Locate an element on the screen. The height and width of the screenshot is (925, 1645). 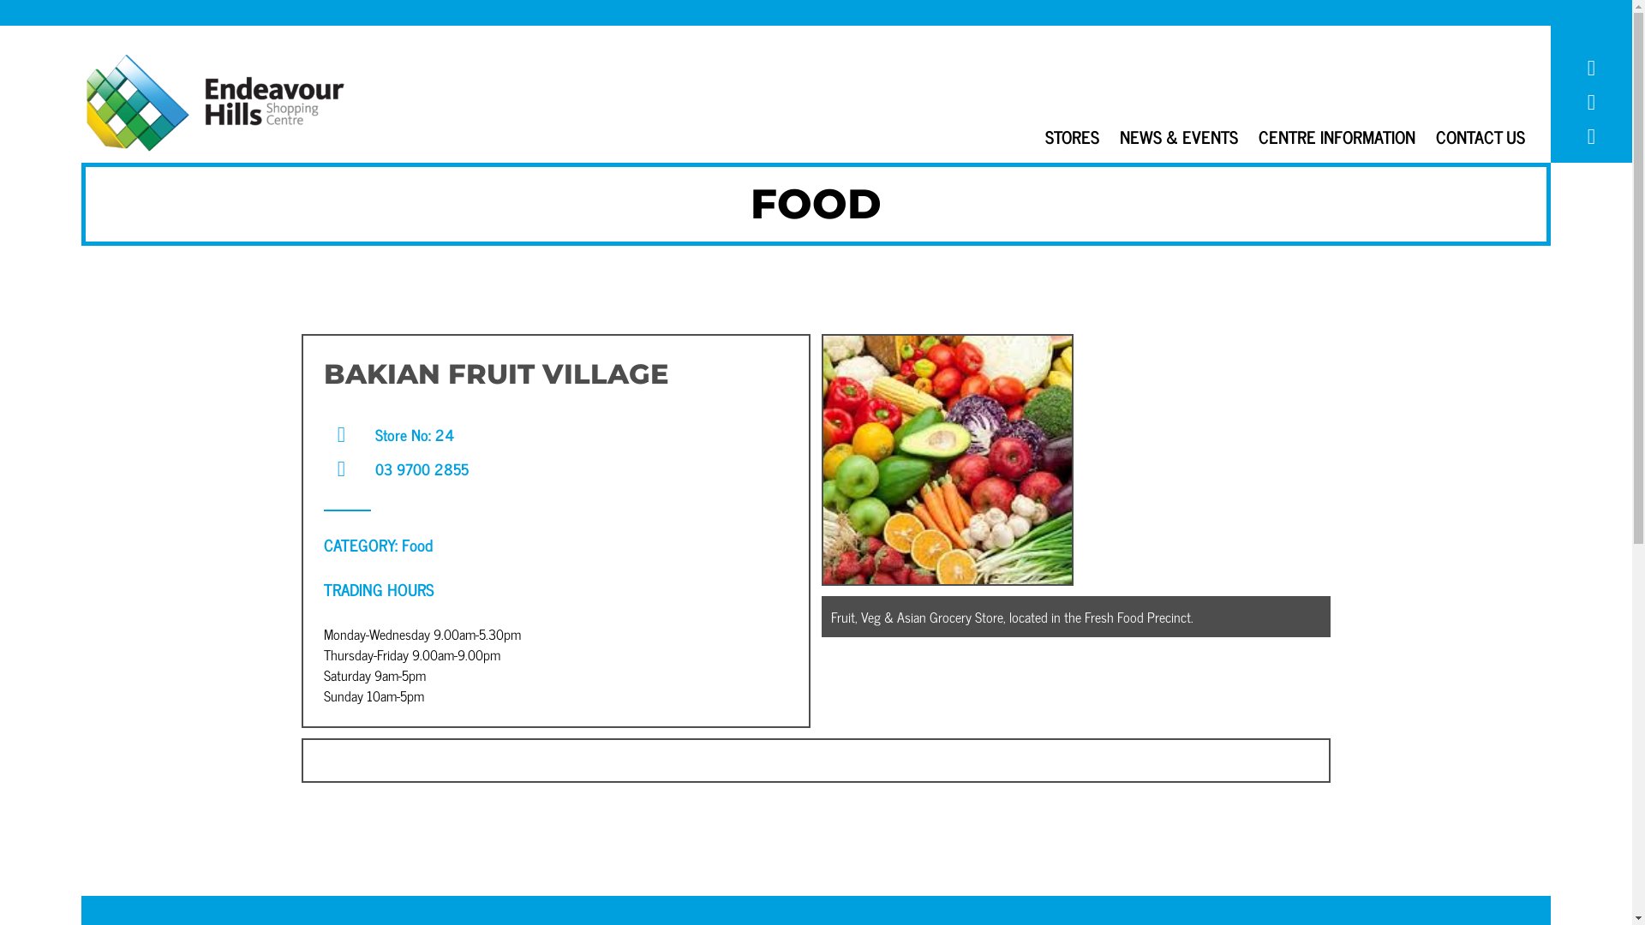
Facebook is located at coordinates (1591, 69).